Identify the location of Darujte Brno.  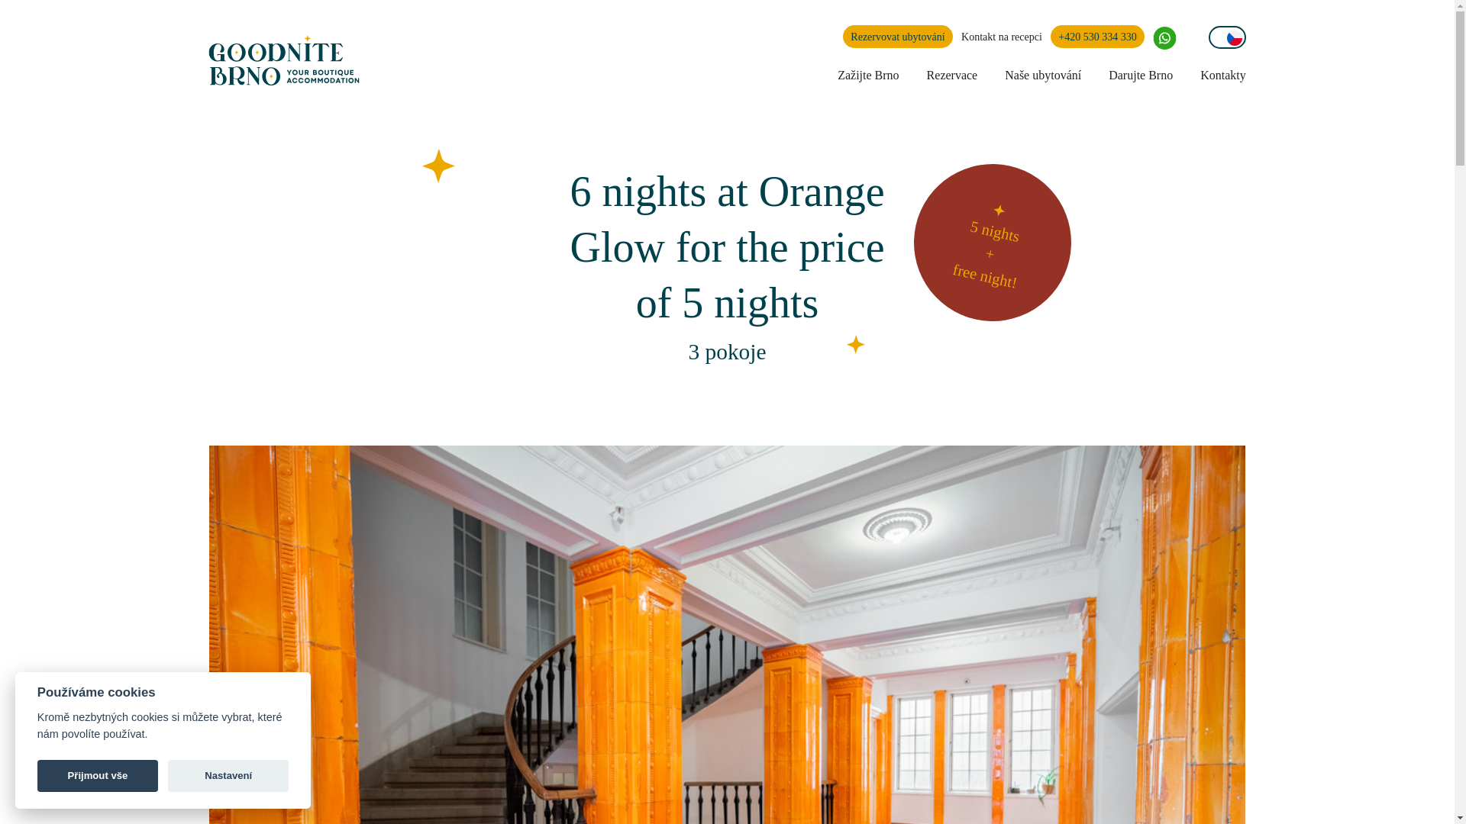
(1141, 76).